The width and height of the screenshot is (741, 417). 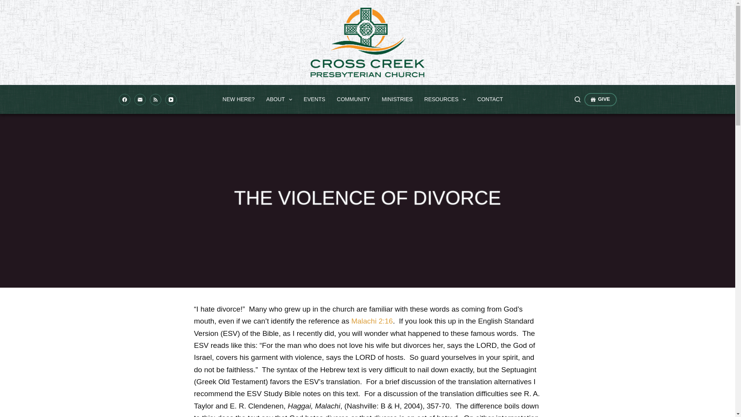 What do you see at coordinates (279, 99) in the screenshot?
I see `ABOUT` at bounding box center [279, 99].